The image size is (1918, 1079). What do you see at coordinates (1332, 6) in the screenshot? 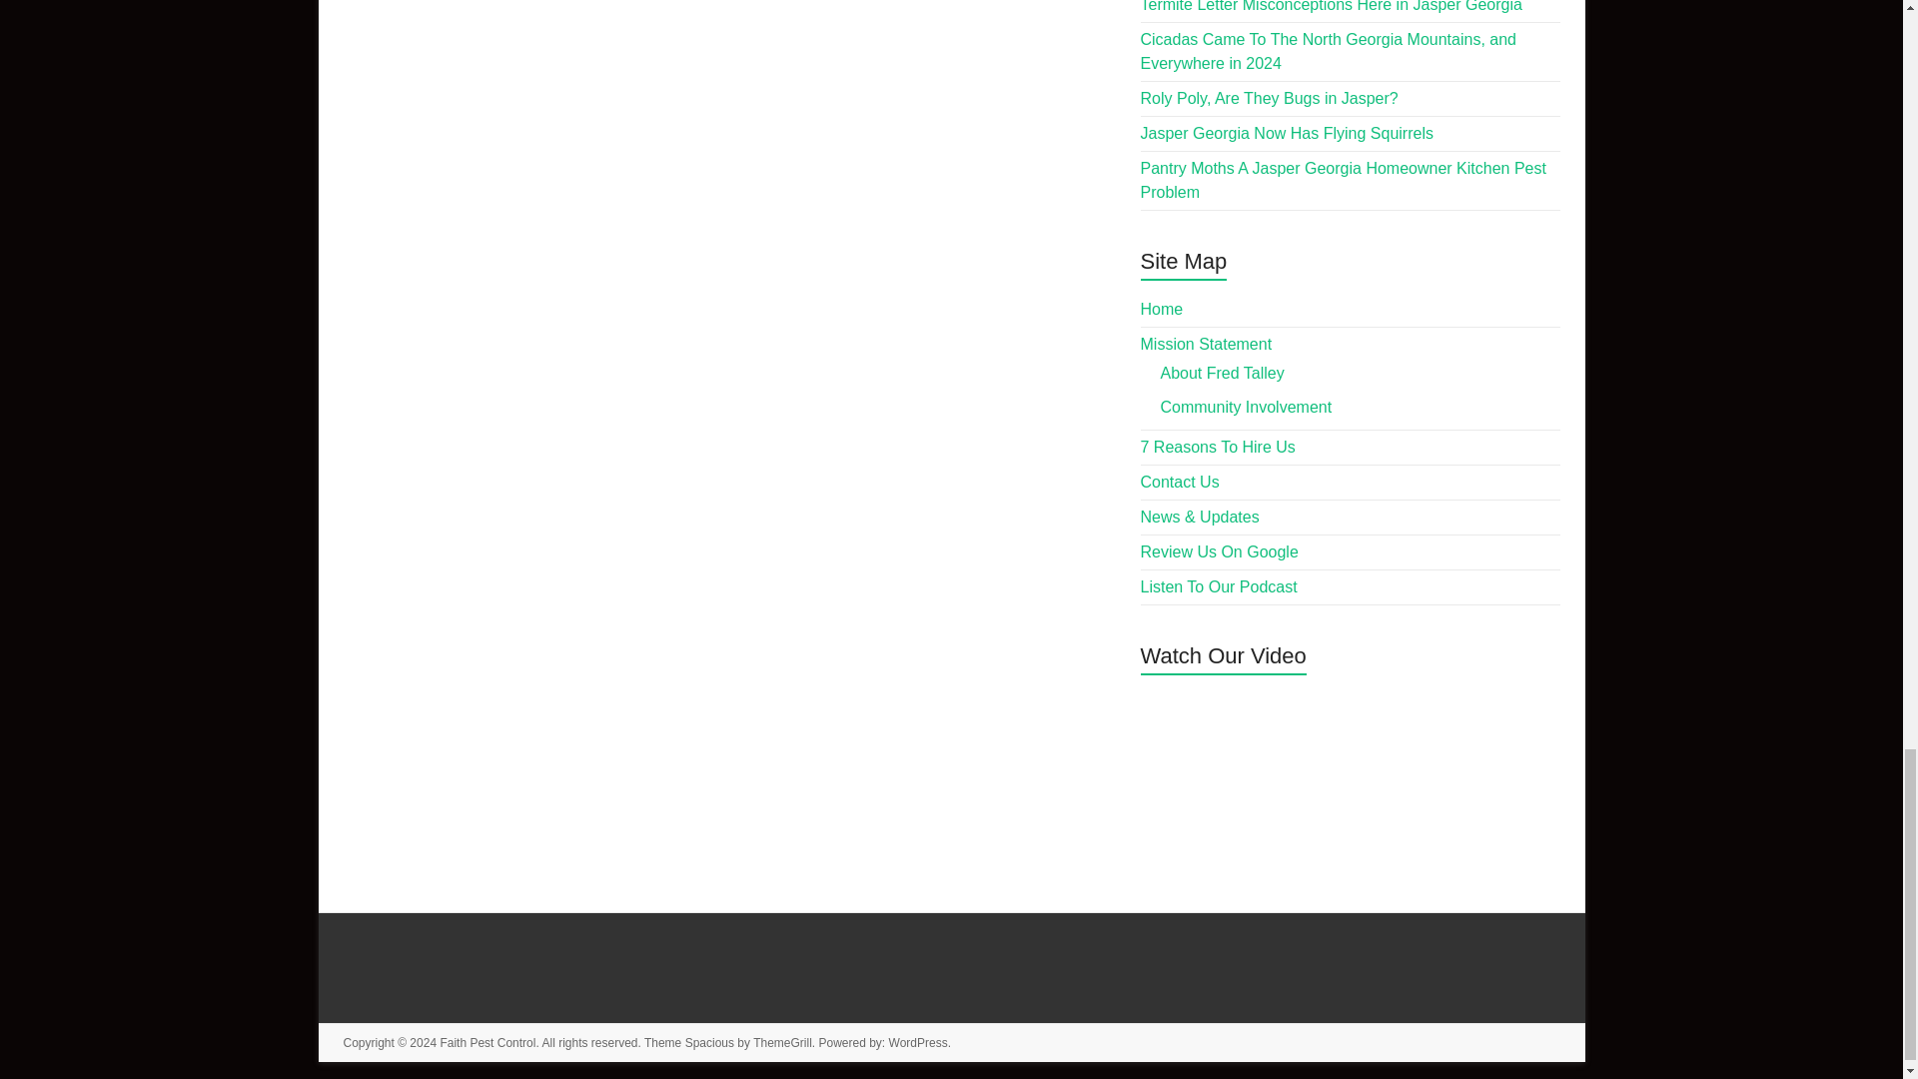
I see `Termite Letter Misconceptions Here in Jasper Georgia` at bounding box center [1332, 6].